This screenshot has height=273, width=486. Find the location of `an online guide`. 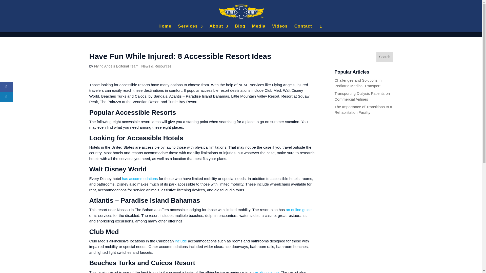

an online guide is located at coordinates (298, 210).